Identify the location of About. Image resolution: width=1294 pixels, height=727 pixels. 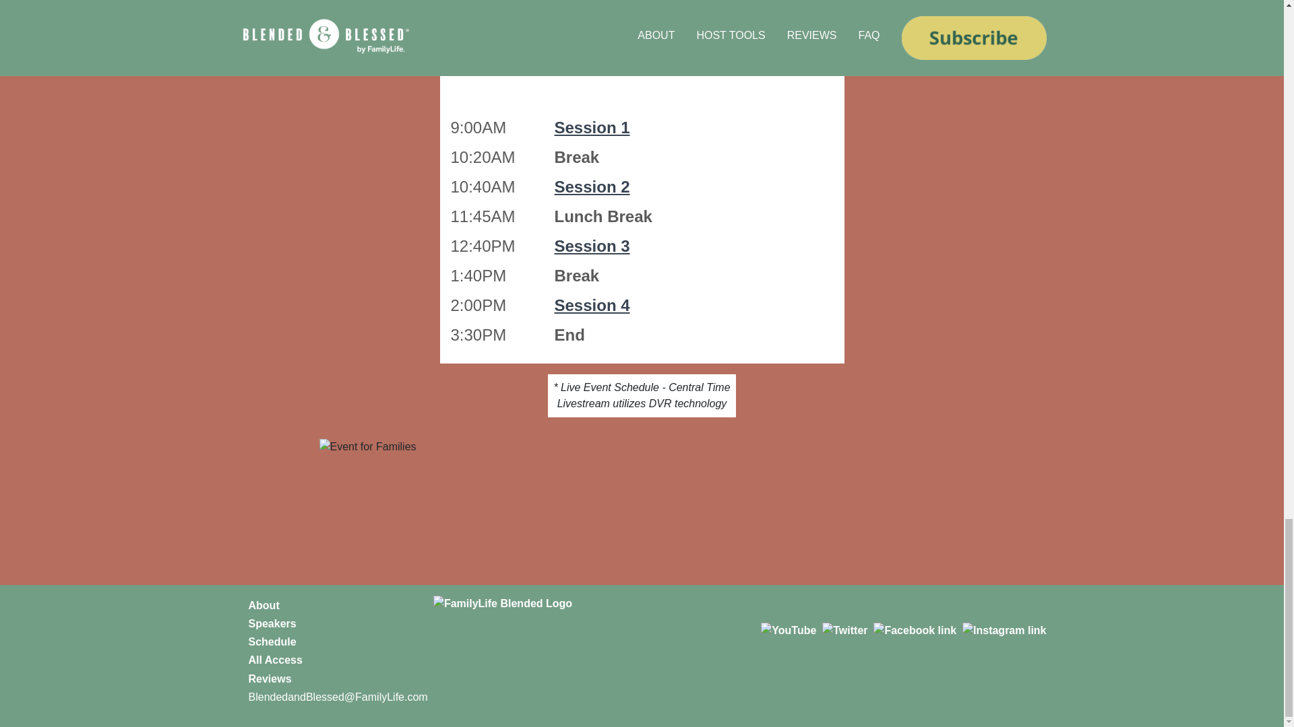
(264, 606).